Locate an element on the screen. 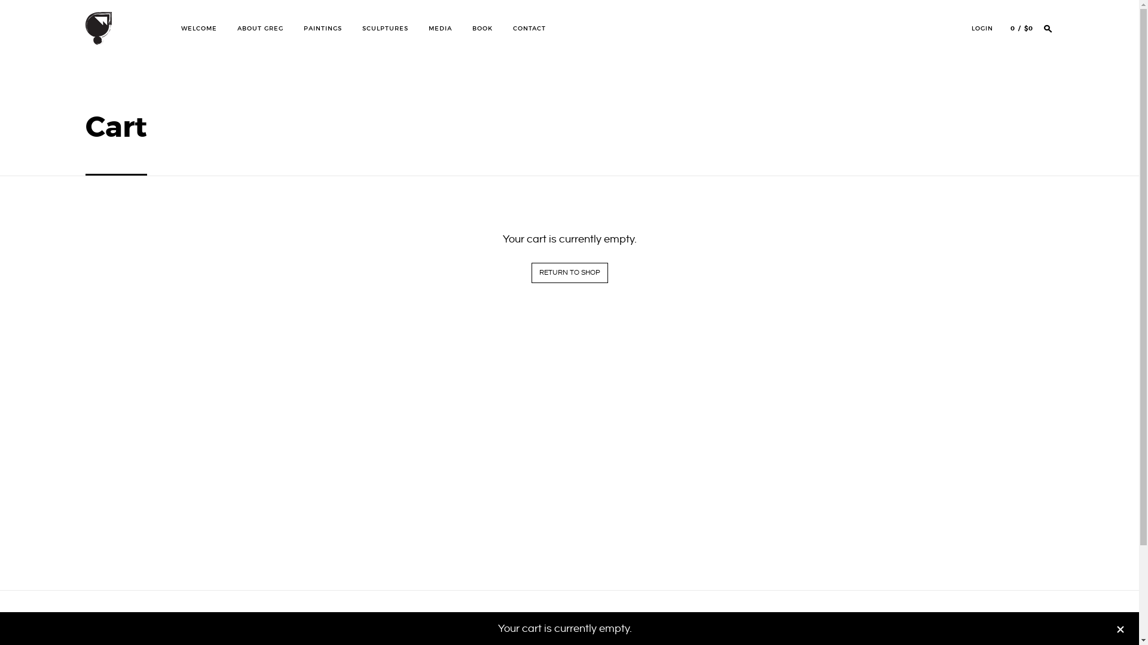  LOGIN is located at coordinates (982, 29).